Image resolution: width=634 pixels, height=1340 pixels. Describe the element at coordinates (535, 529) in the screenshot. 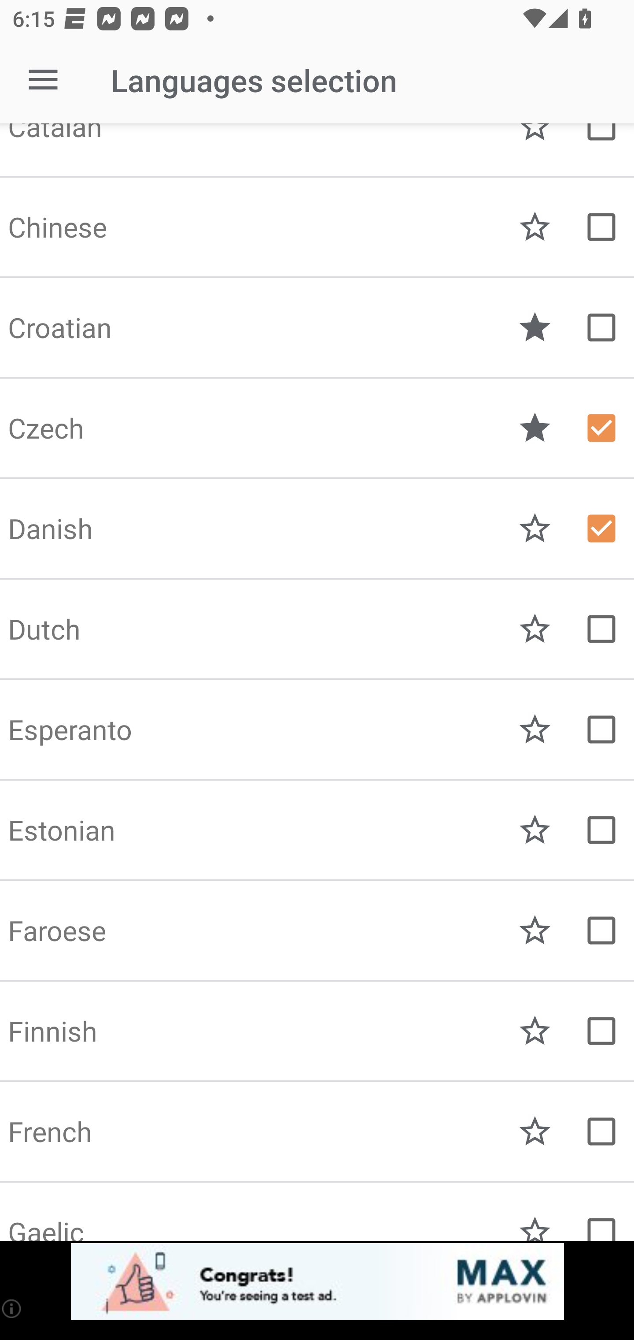

I see `Favorite` at that location.